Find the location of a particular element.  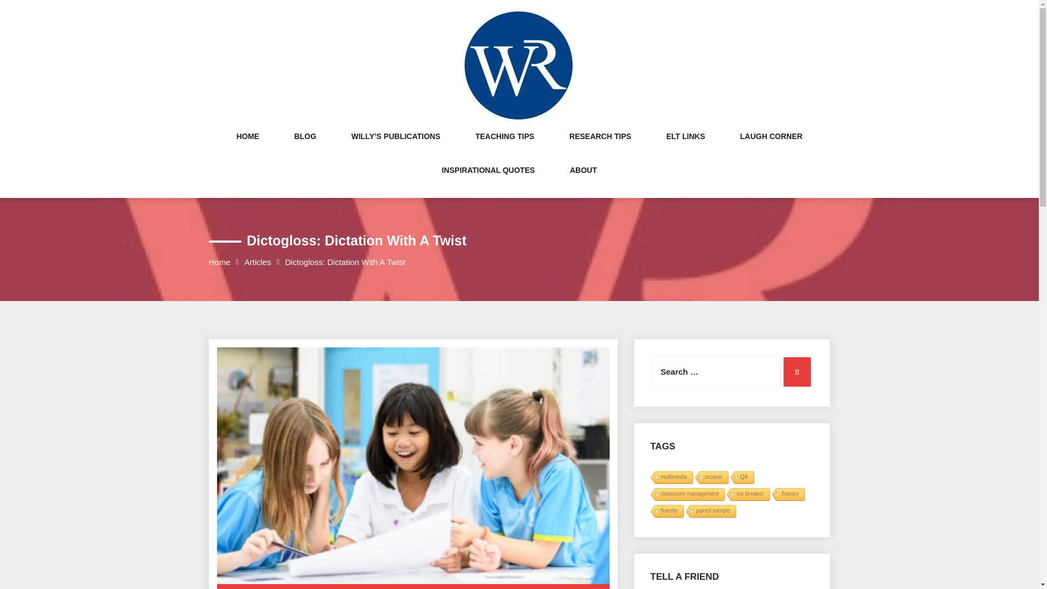

LAUGH CORNER is located at coordinates (771, 147).